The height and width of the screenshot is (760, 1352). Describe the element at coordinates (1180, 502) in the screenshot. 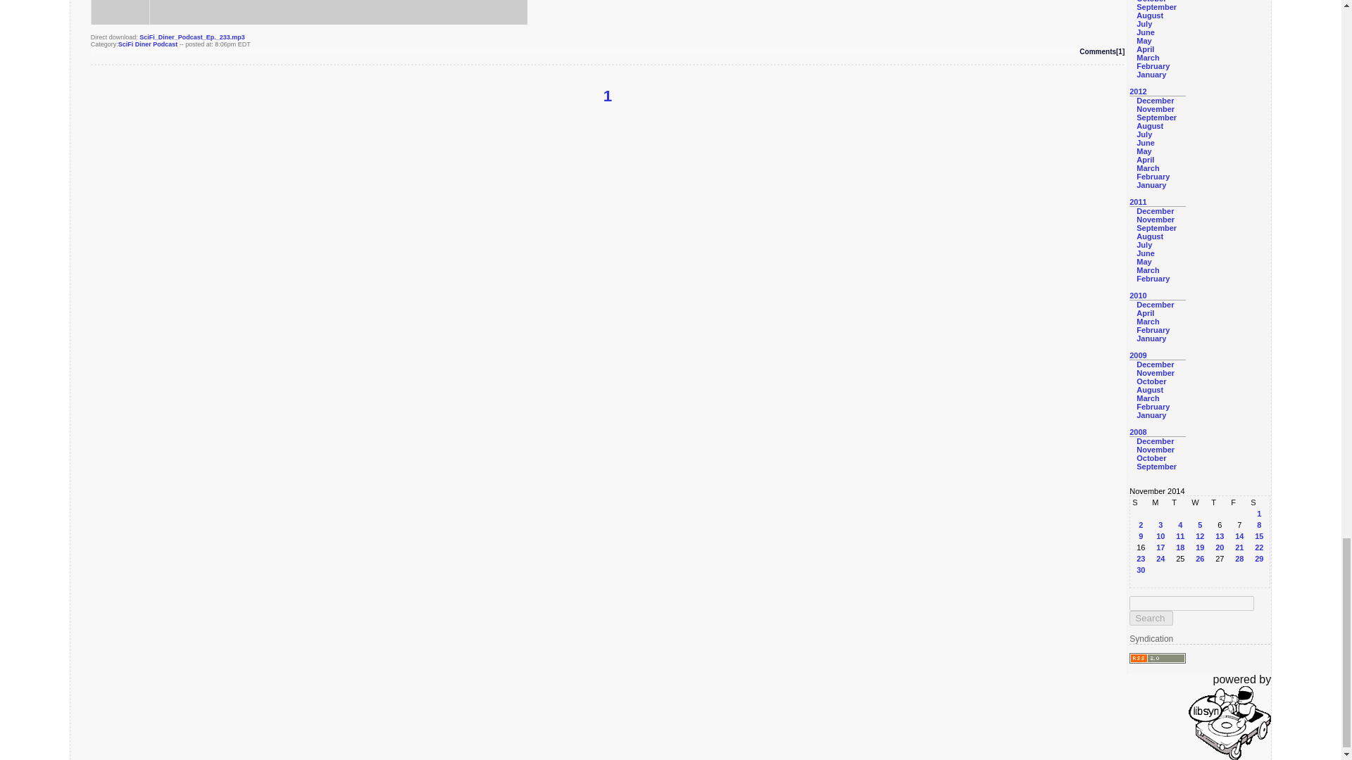

I see `Tuesday` at that location.